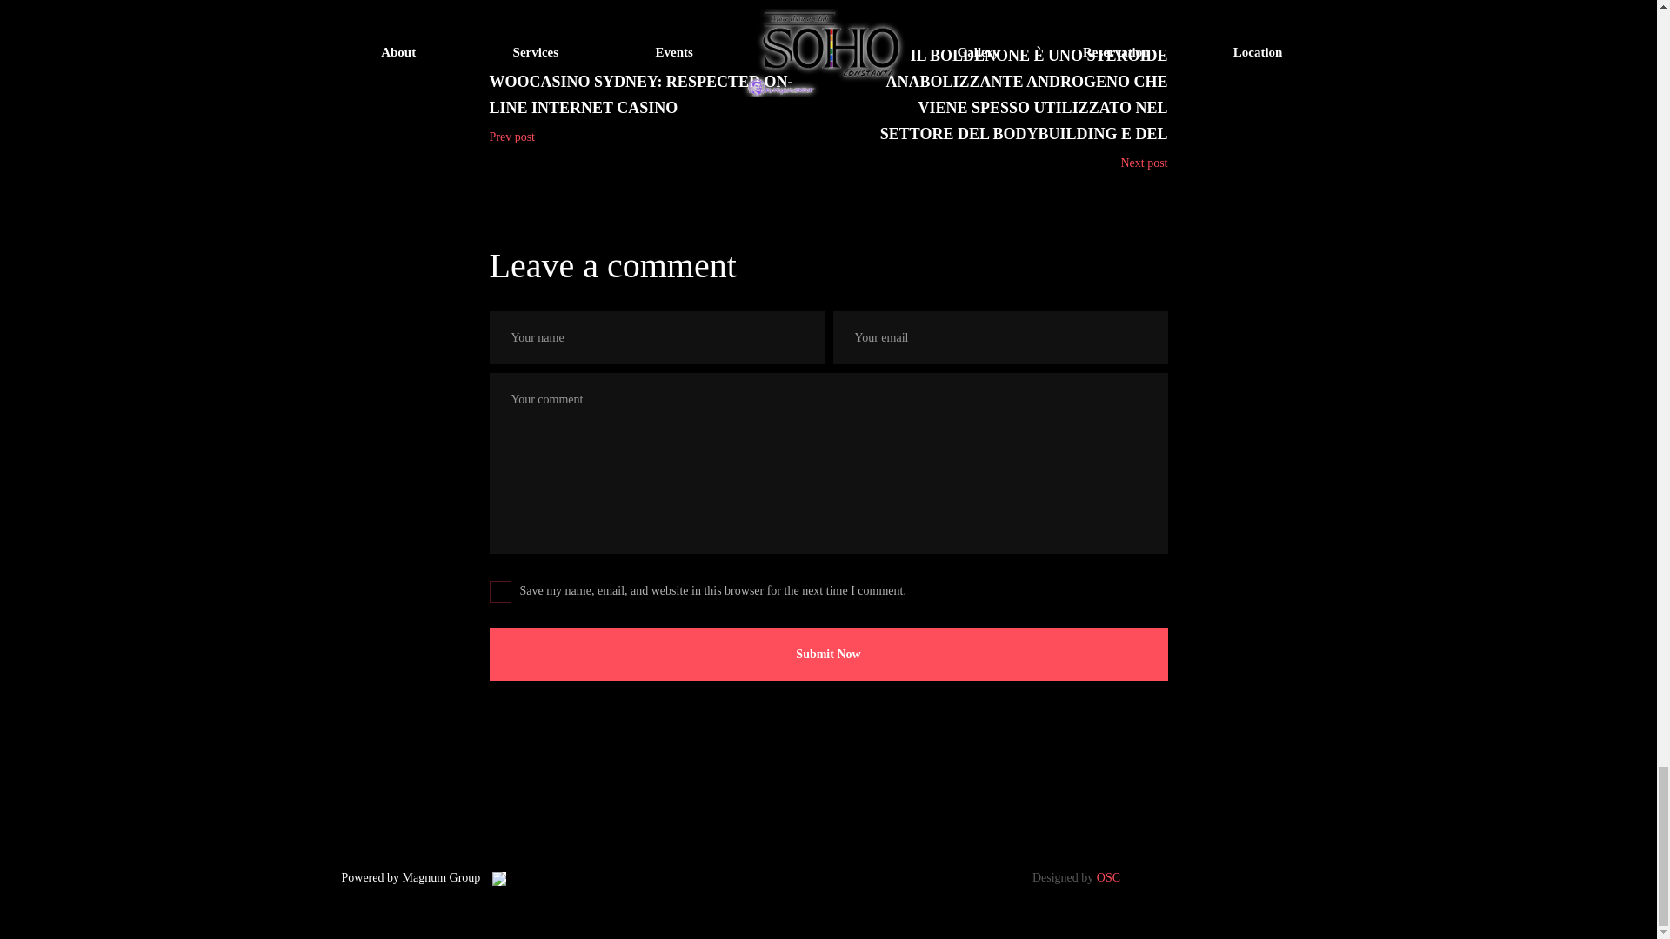 This screenshot has height=939, width=1670. What do you see at coordinates (828, 654) in the screenshot?
I see `Submit Now` at bounding box center [828, 654].